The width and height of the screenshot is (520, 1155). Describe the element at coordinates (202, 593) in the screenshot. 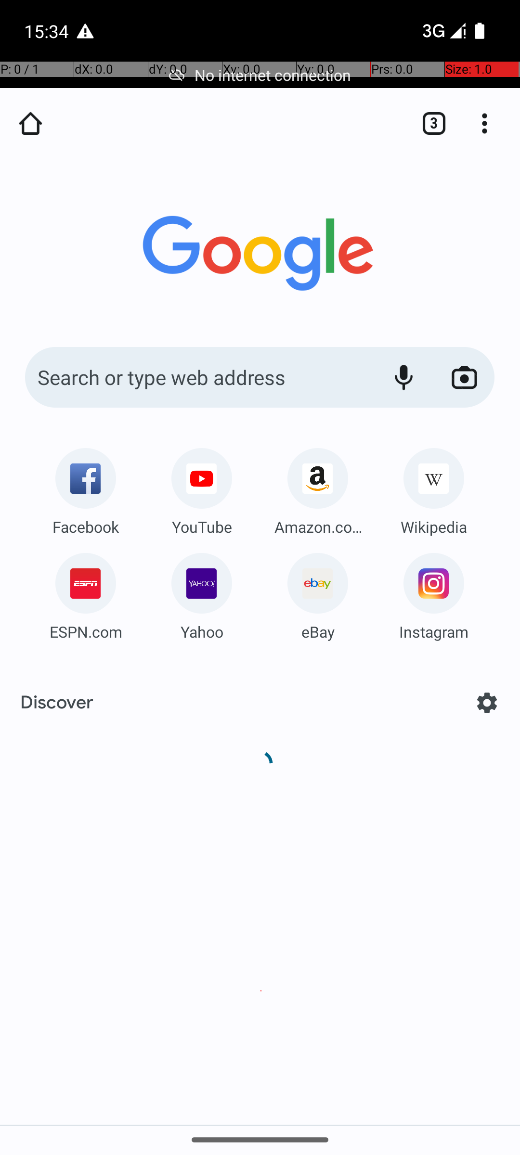

I see `Navigate: Yahoo: www.yahoo.com` at that location.